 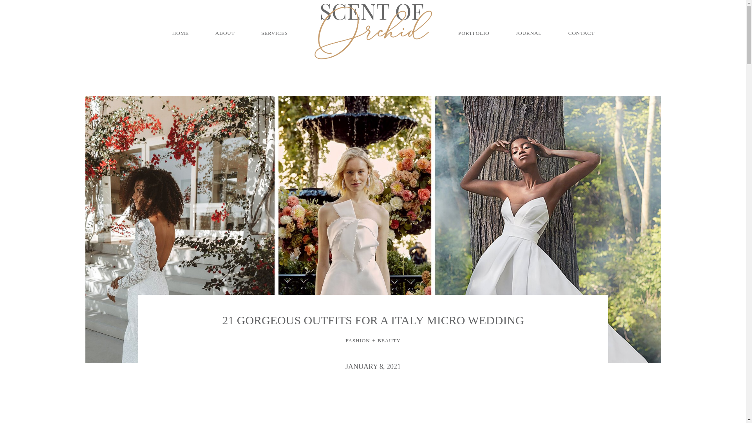 What do you see at coordinates (581, 33) in the screenshot?
I see `CONTACT` at bounding box center [581, 33].